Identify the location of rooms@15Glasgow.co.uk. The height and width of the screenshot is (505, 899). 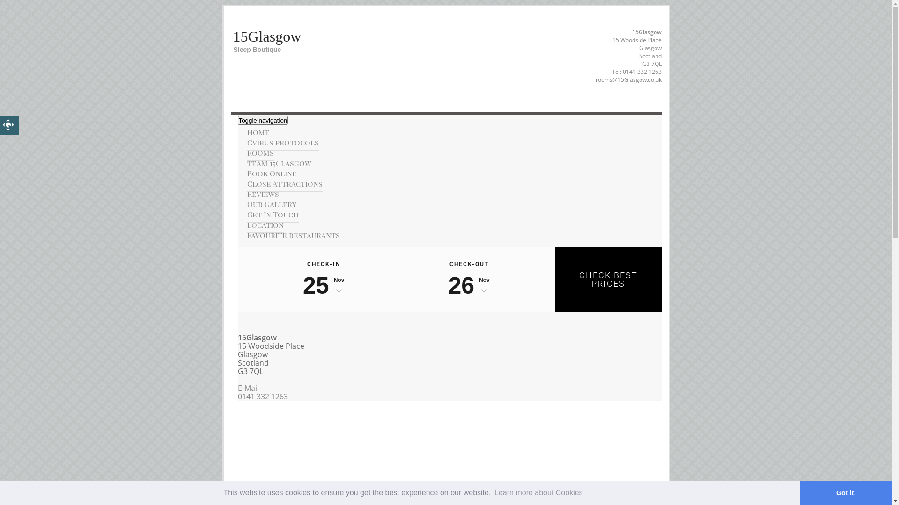
(628, 79).